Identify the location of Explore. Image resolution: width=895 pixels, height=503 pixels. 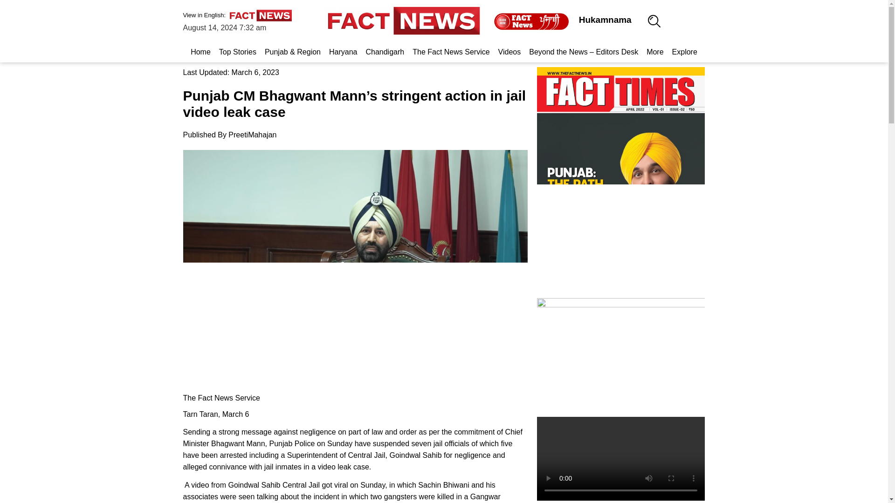
(684, 52).